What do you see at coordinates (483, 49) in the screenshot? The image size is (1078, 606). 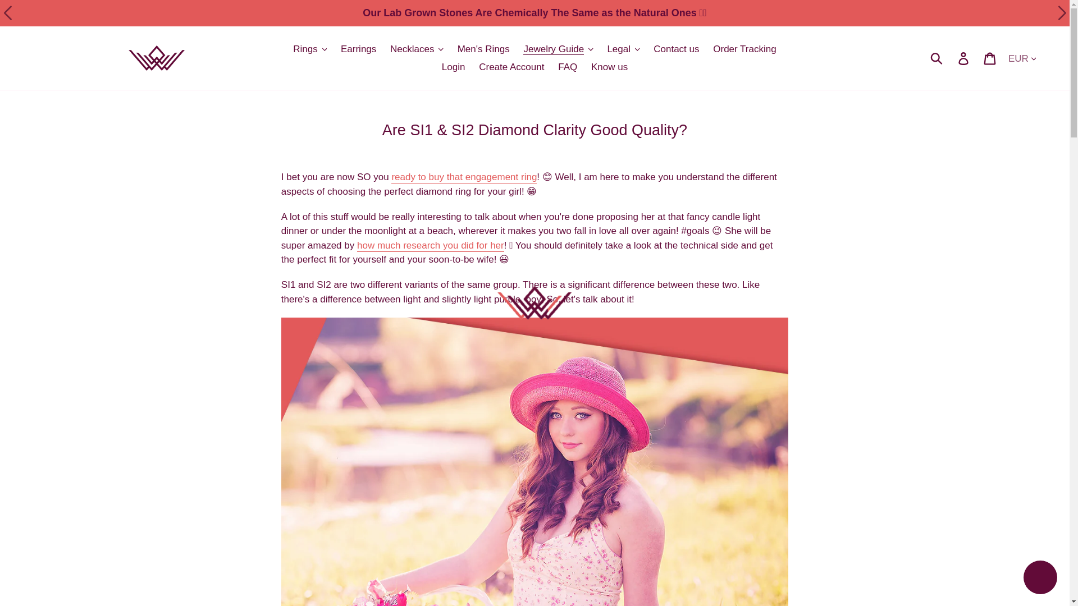 I see `Men's Rings` at bounding box center [483, 49].